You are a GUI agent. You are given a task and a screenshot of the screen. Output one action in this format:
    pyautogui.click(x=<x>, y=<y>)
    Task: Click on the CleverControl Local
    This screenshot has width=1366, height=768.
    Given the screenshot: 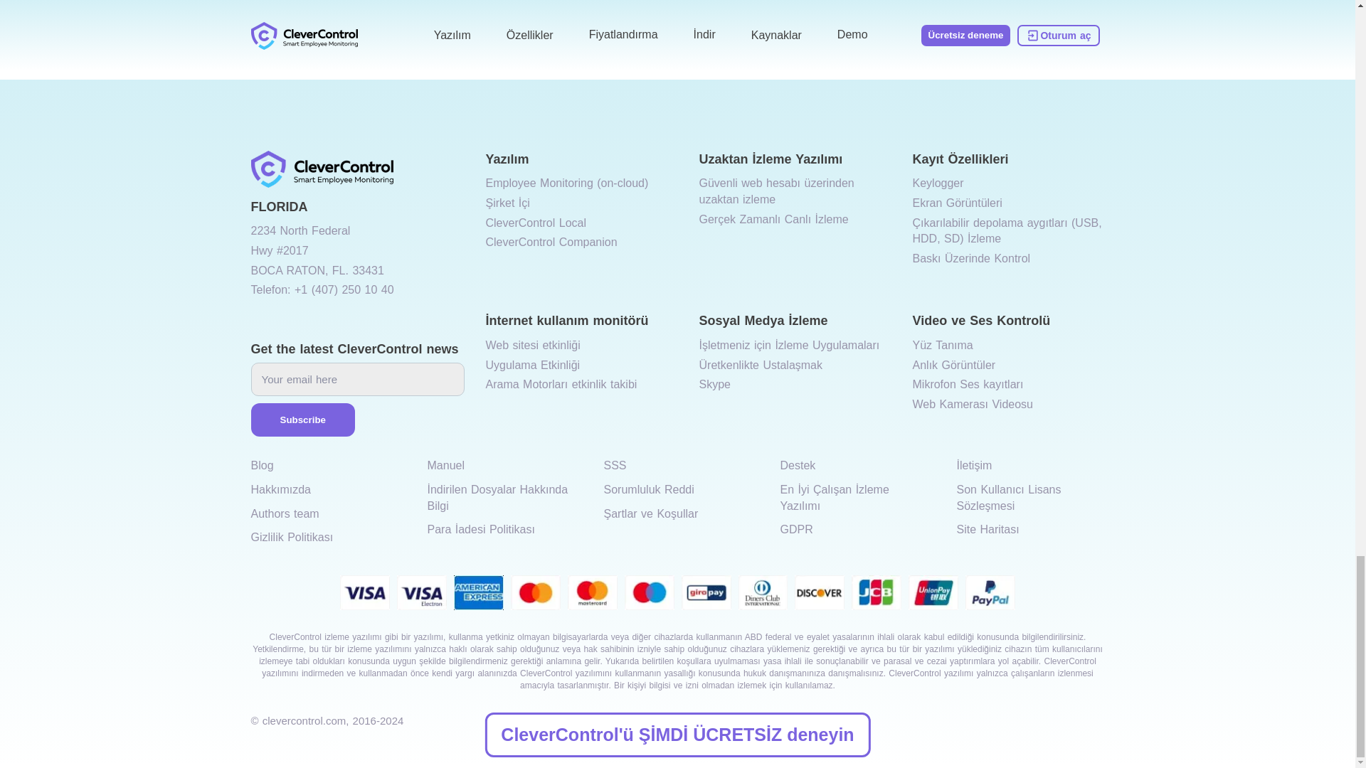 What is the action you would take?
    pyautogui.click(x=535, y=223)
    